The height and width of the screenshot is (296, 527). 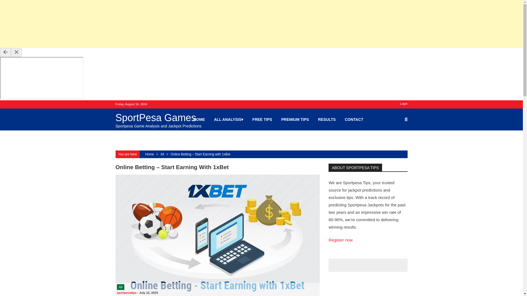 I want to click on All, so click(x=162, y=154).